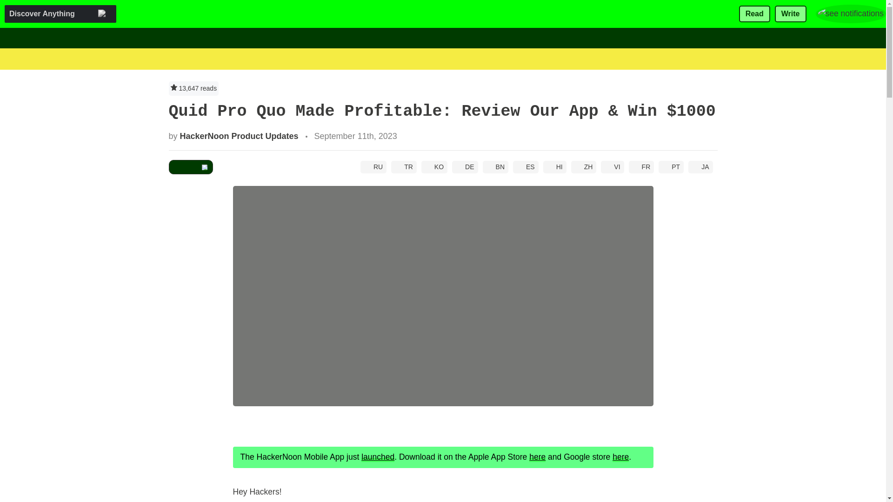 The height and width of the screenshot is (502, 893). I want to click on Read, so click(754, 14).